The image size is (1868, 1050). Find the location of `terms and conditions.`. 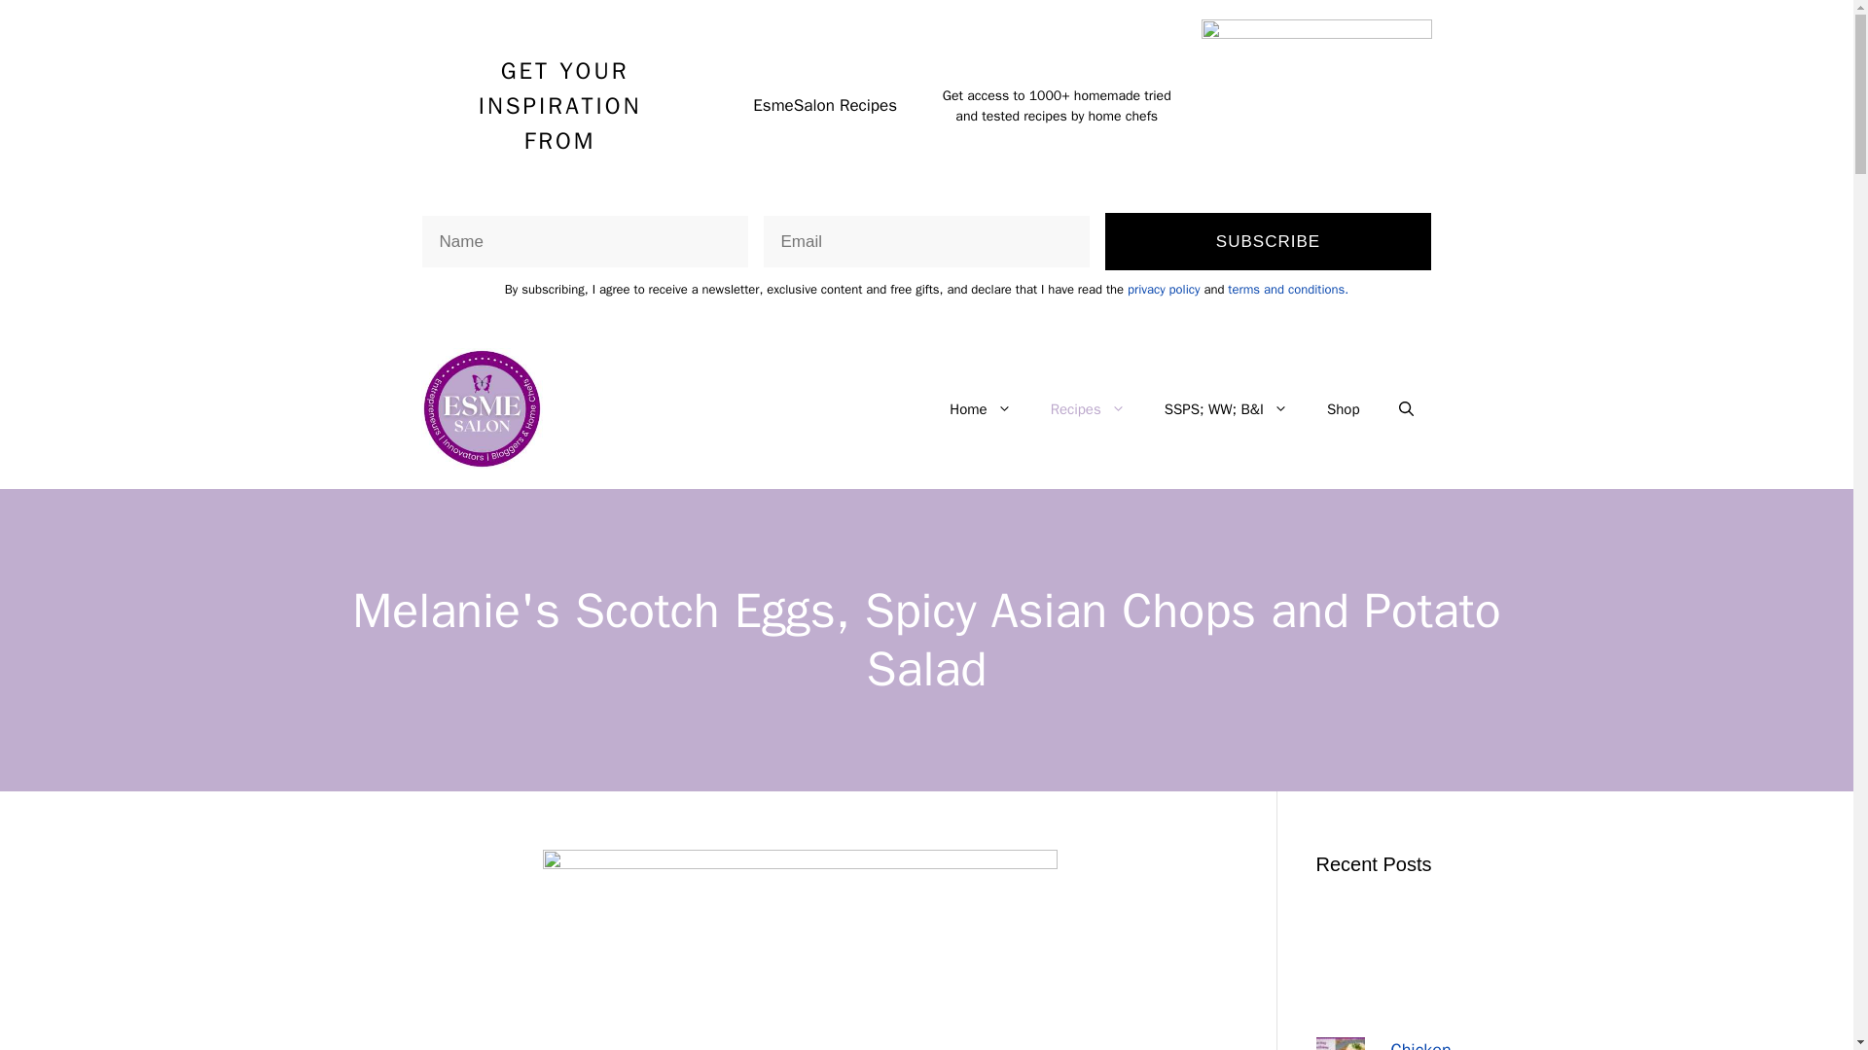

terms and conditions. is located at coordinates (1288, 289).